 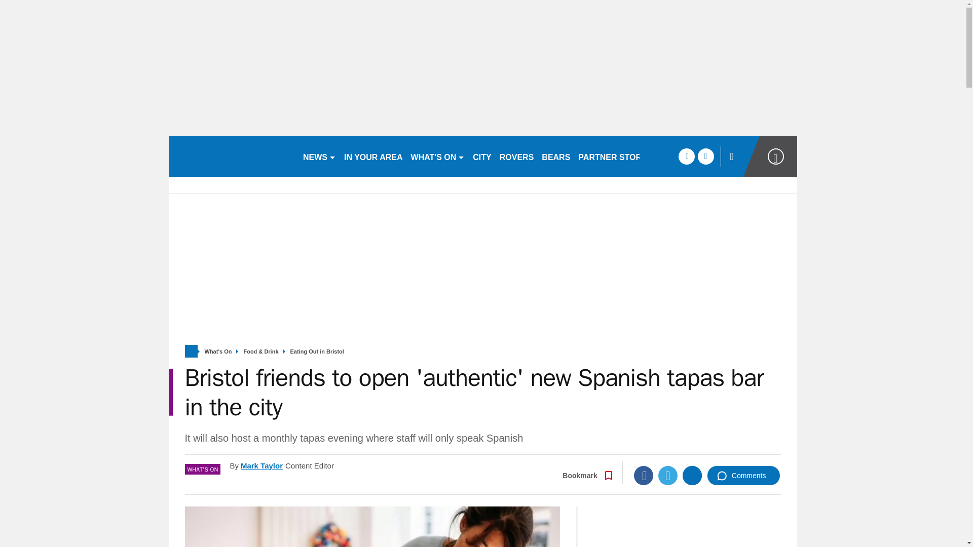 I want to click on WHAT'S ON, so click(x=438, y=156).